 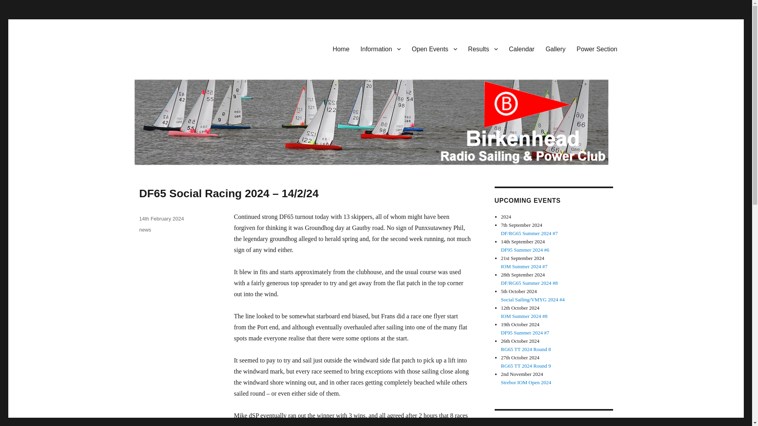 What do you see at coordinates (482, 49) in the screenshot?
I see `Results` at bounding box center [482, 49].